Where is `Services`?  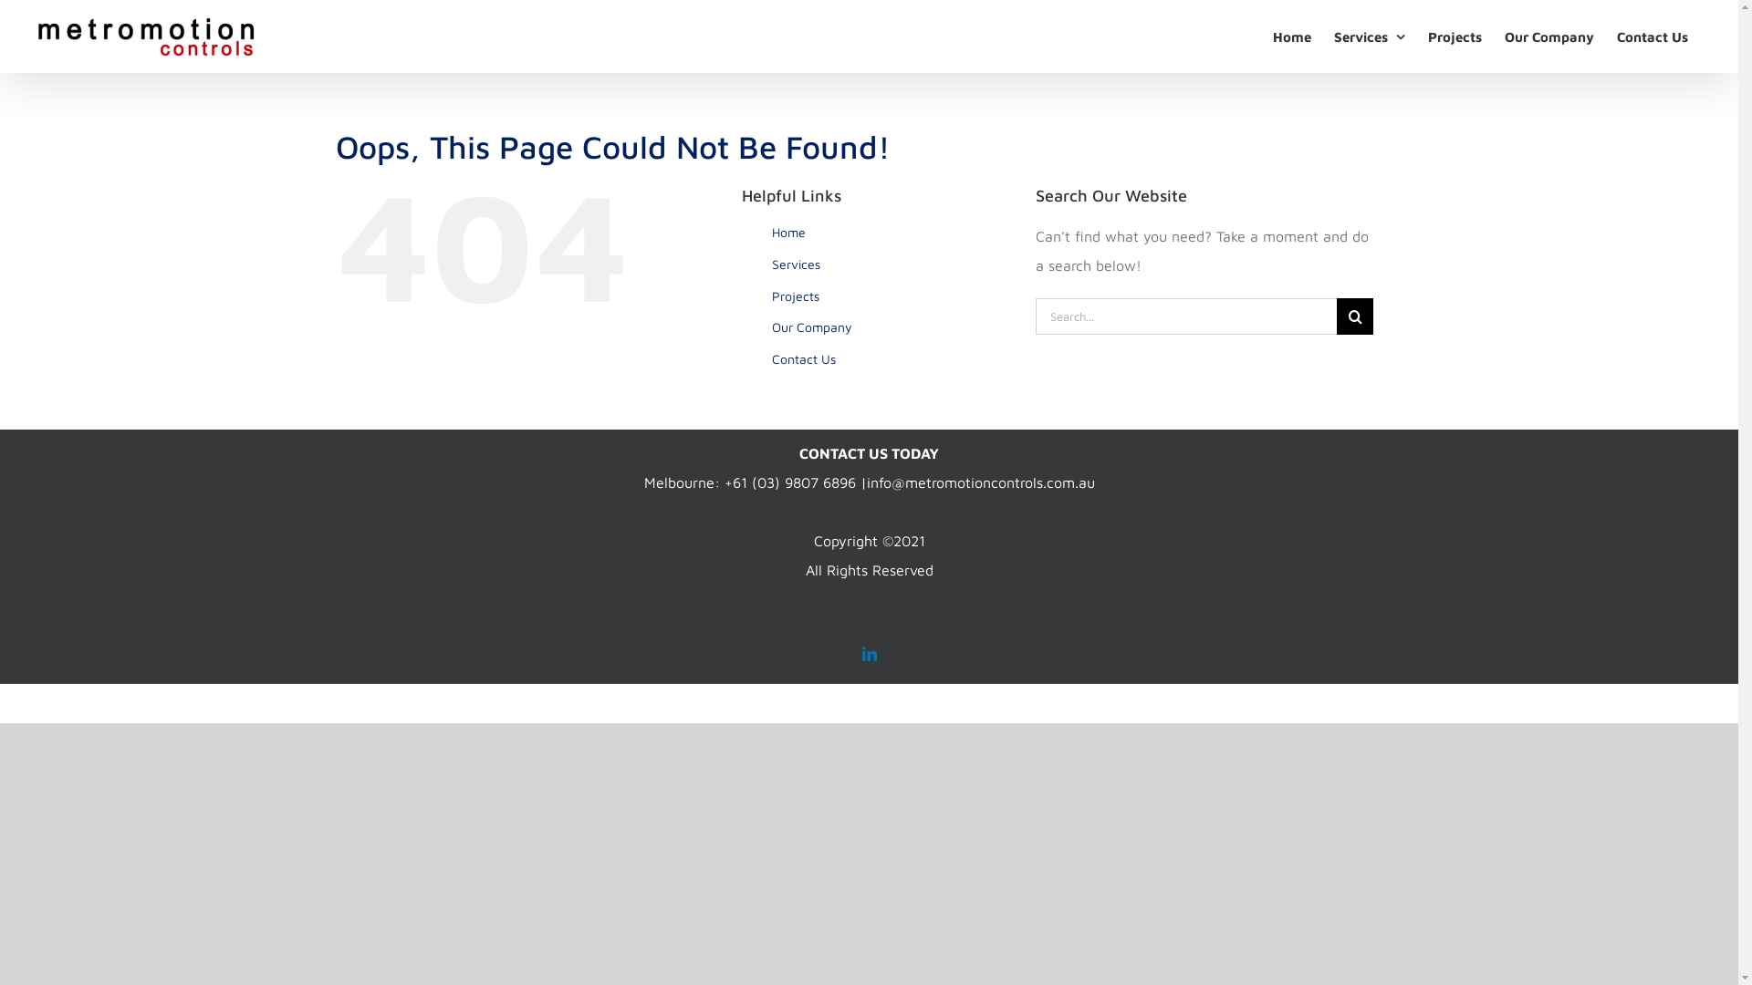 Services is located at coordinates (1370, 36).